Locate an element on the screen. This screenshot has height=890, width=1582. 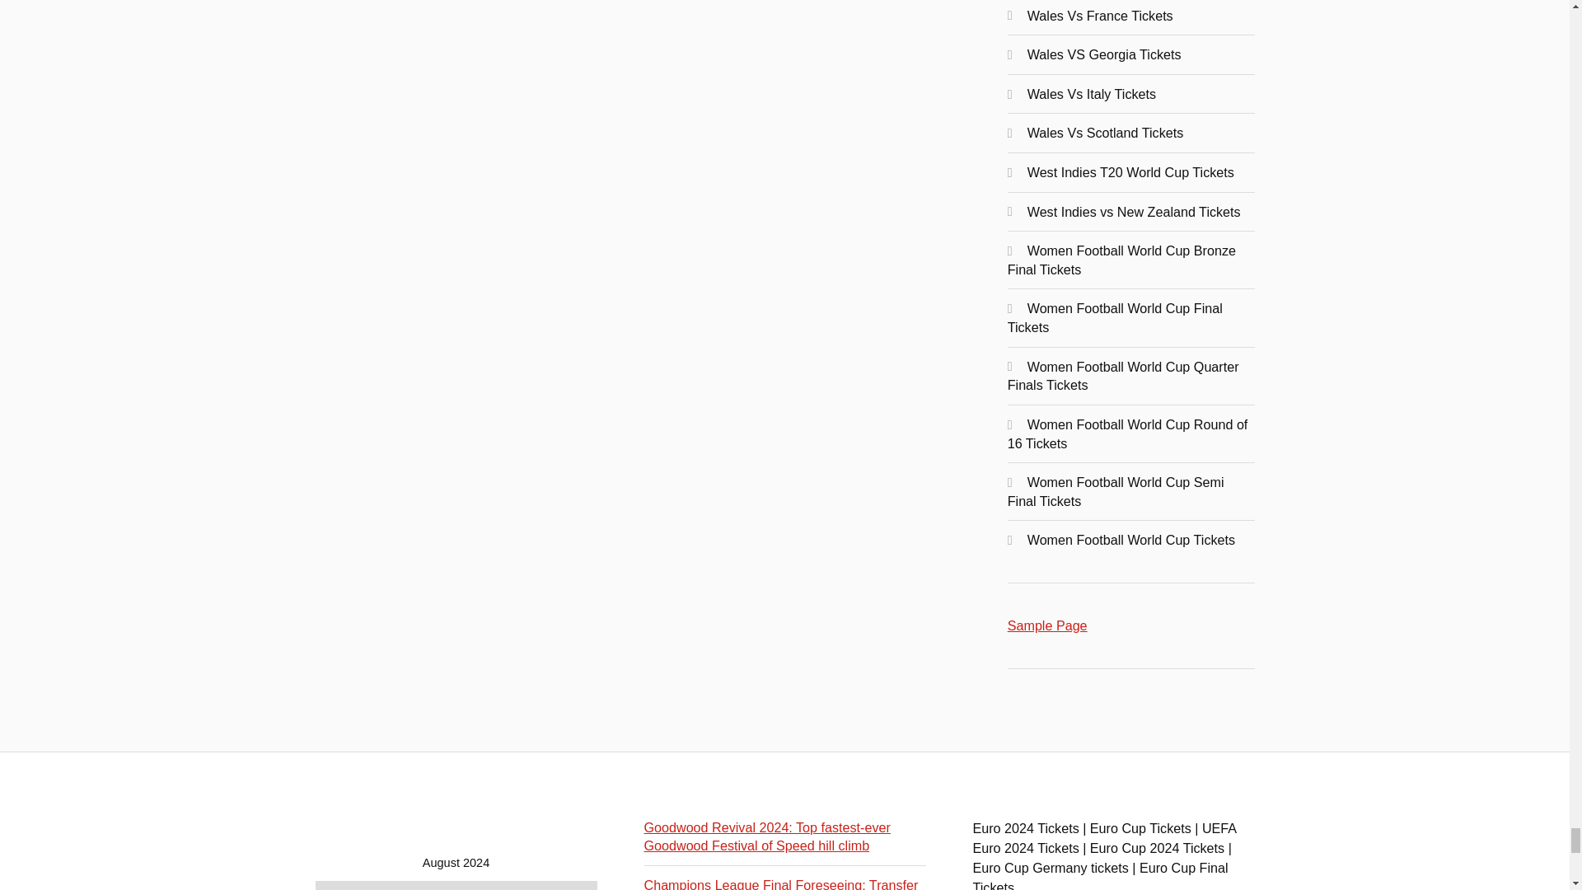
Friday is located at coordinates (496, 885).